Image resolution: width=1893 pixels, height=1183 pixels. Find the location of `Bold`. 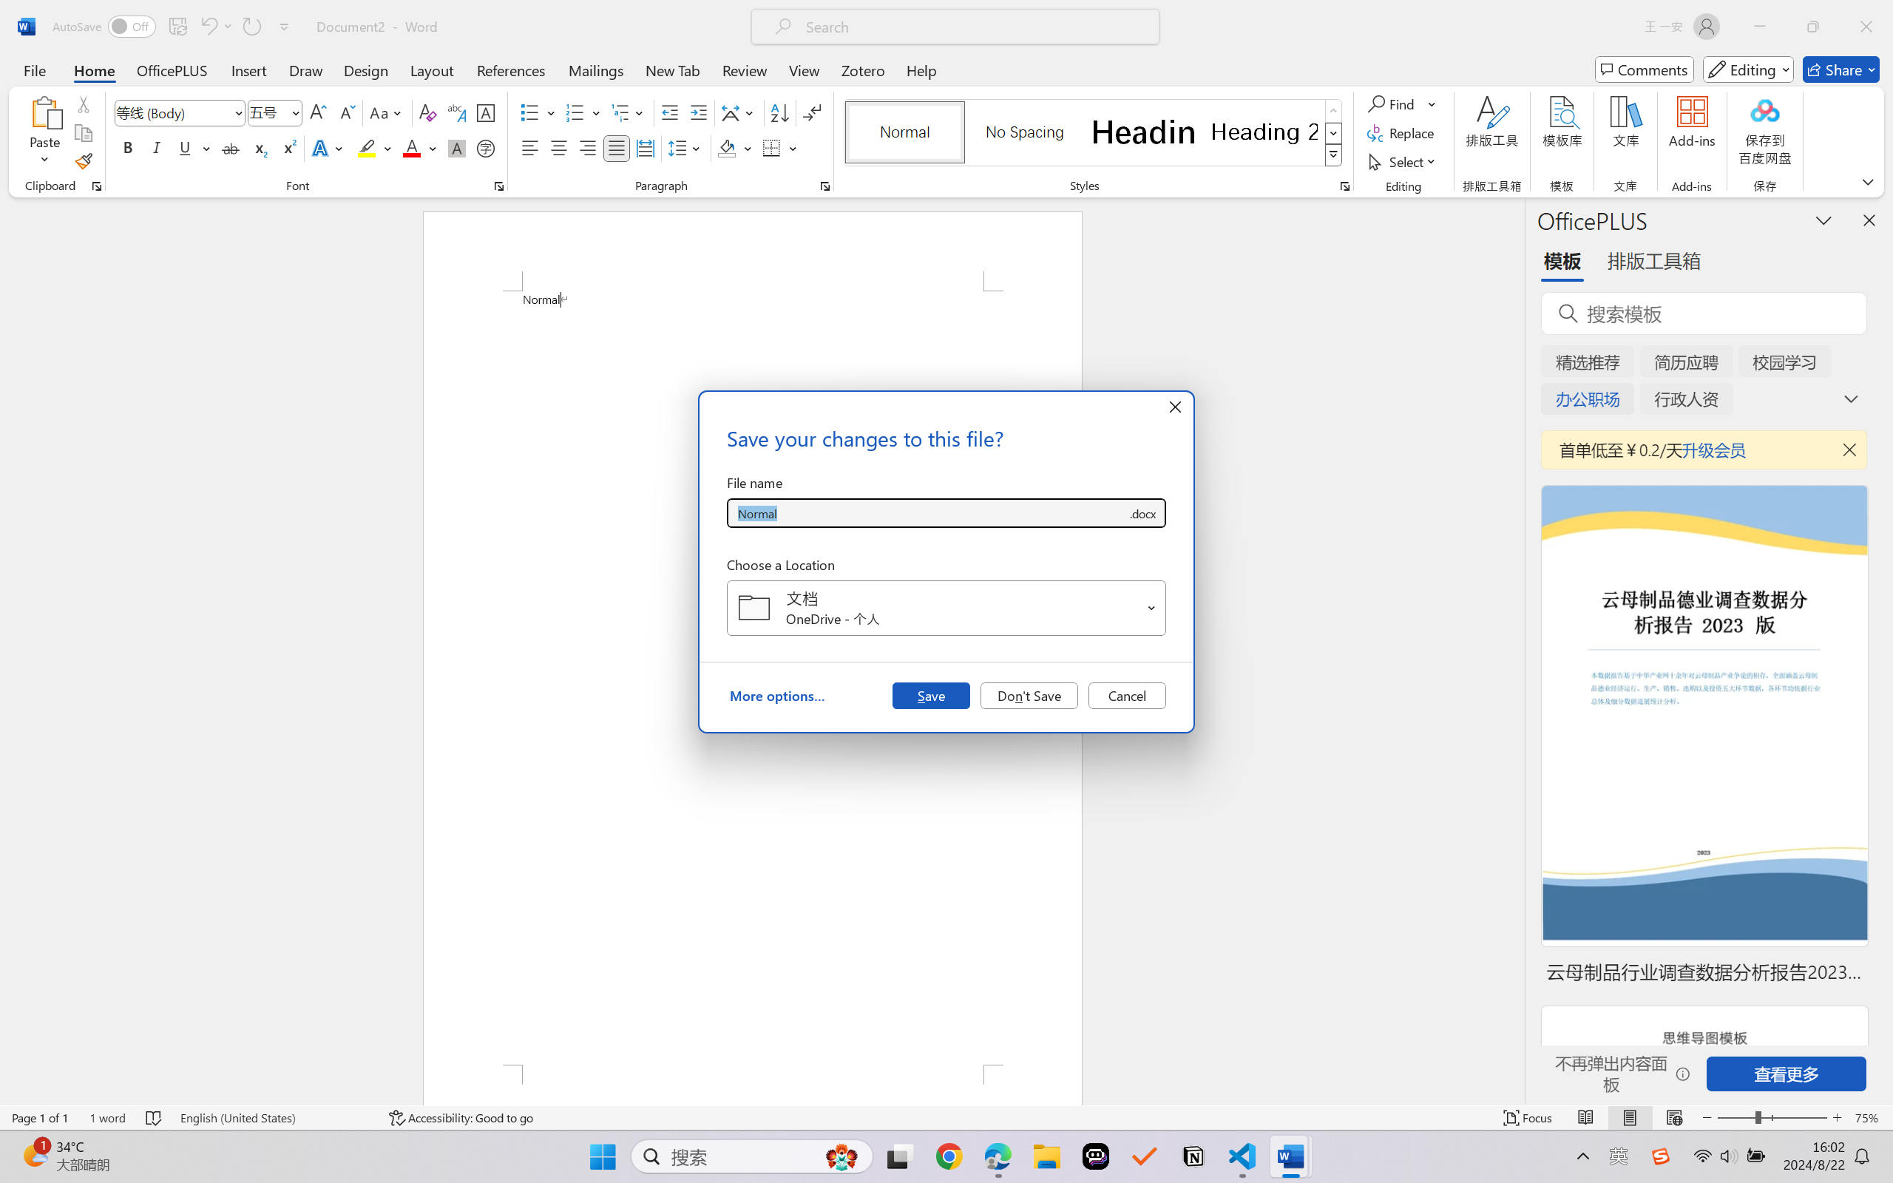

Bold is located at coordinates (129, 148).